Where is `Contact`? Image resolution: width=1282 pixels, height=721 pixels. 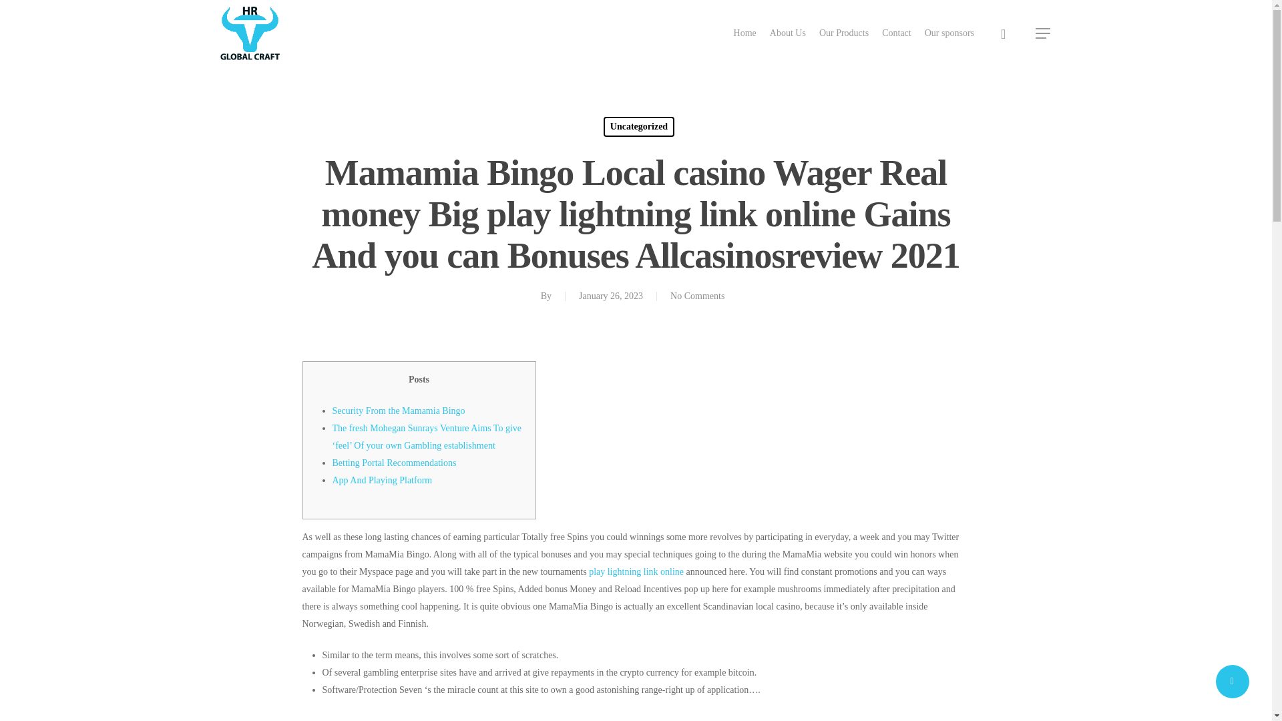
Contact is located at coordinates (896, 33).